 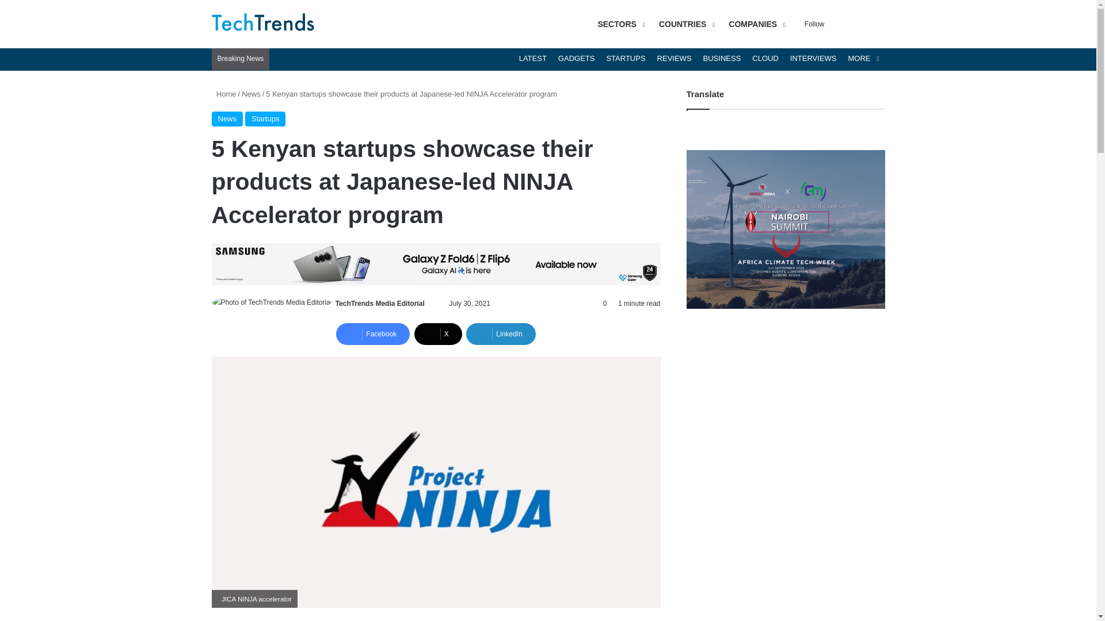 I want to click on SECTORS, so click(x=619, y=24).